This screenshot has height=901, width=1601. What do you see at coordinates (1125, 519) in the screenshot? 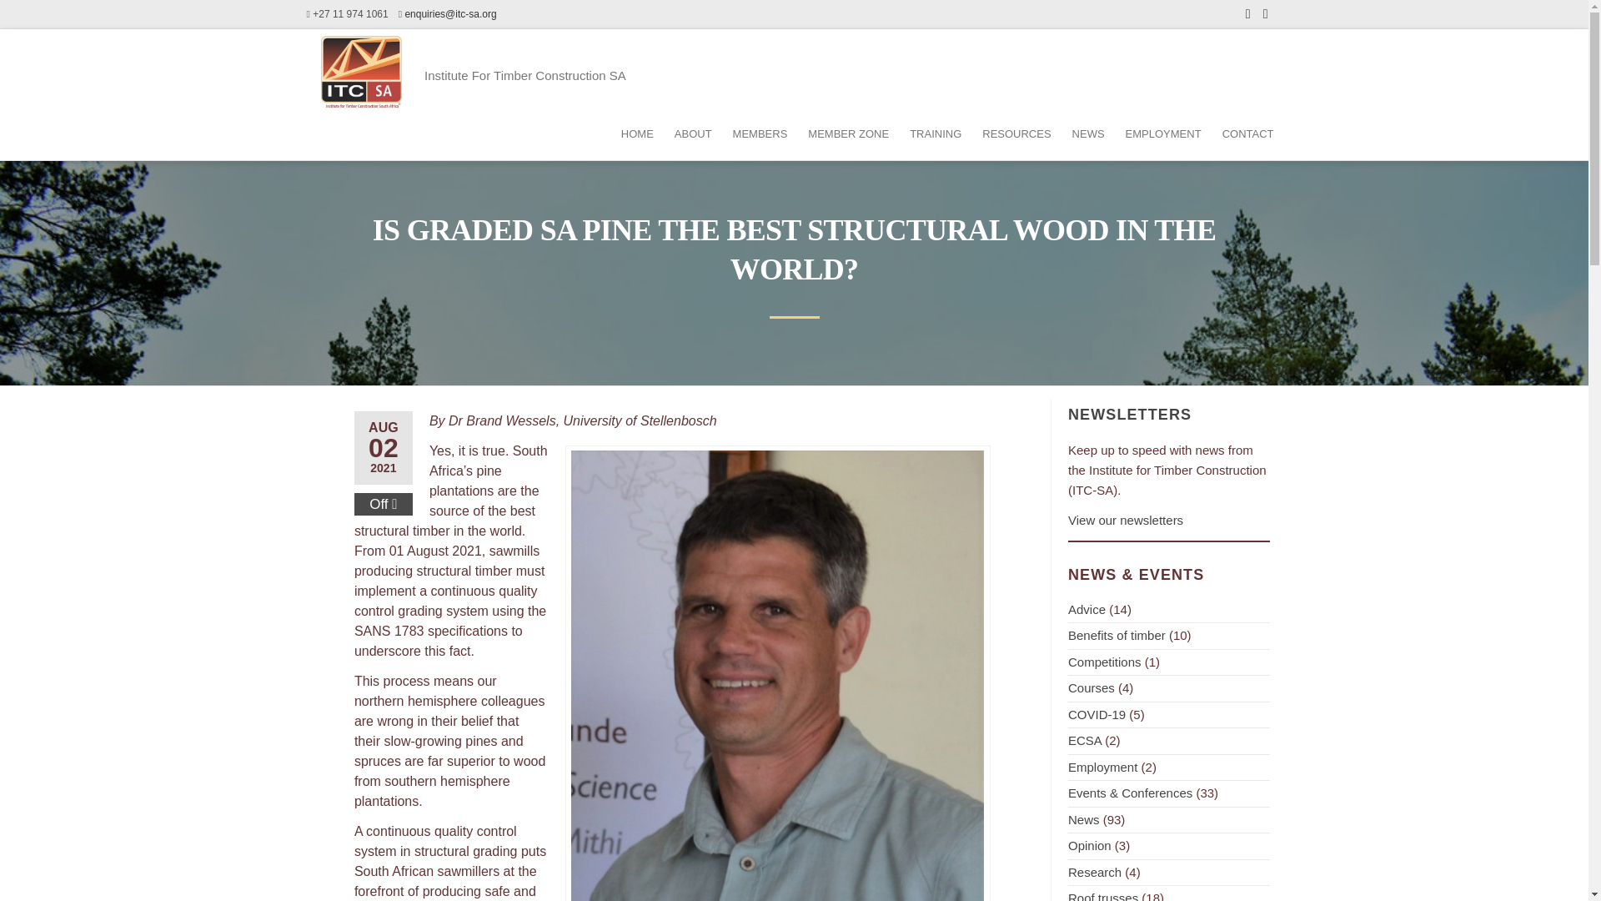
I see `View our newsletters` at bounding box center [1125, 519].